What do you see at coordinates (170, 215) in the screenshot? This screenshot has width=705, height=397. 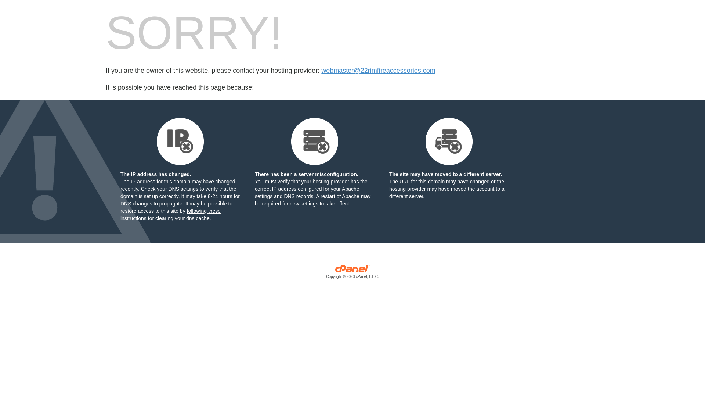 I see `following these instructions` at bounding box center [170, 215].